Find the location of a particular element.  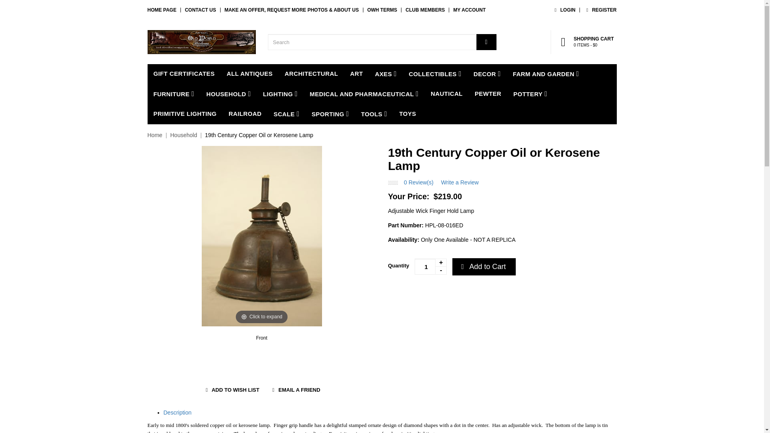

OWH TERMS is located at coordinates (382, 10).